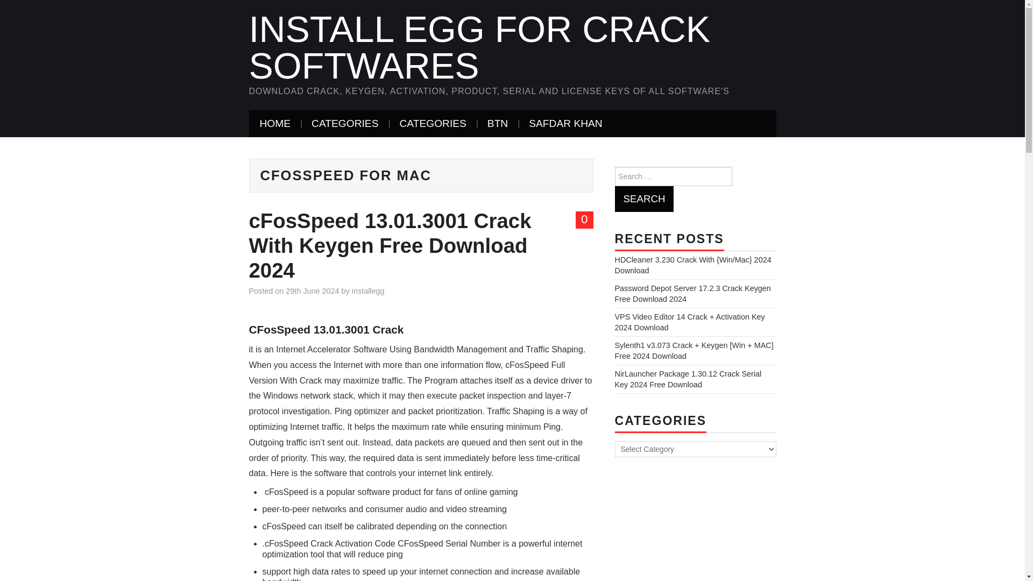 The width and height of the screenshot is (1033, 581). Describe the element at coordinates (565, 124) in the screenshot. I see `SAFDAR KHAN` at that location.